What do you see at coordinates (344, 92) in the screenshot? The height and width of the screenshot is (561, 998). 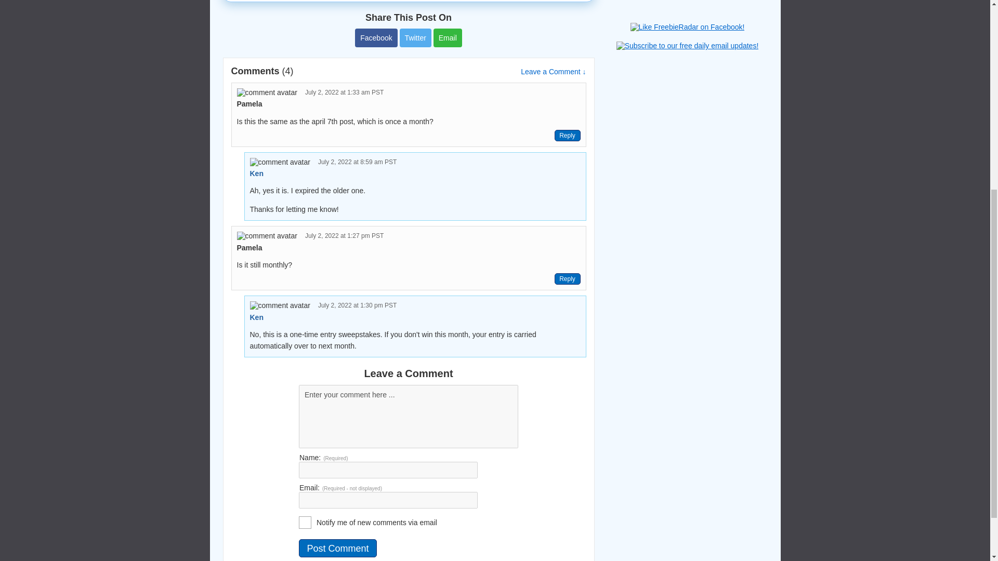 I see `July 2, 2022 at 1:33 am PST` at bounding box center [344, 92].